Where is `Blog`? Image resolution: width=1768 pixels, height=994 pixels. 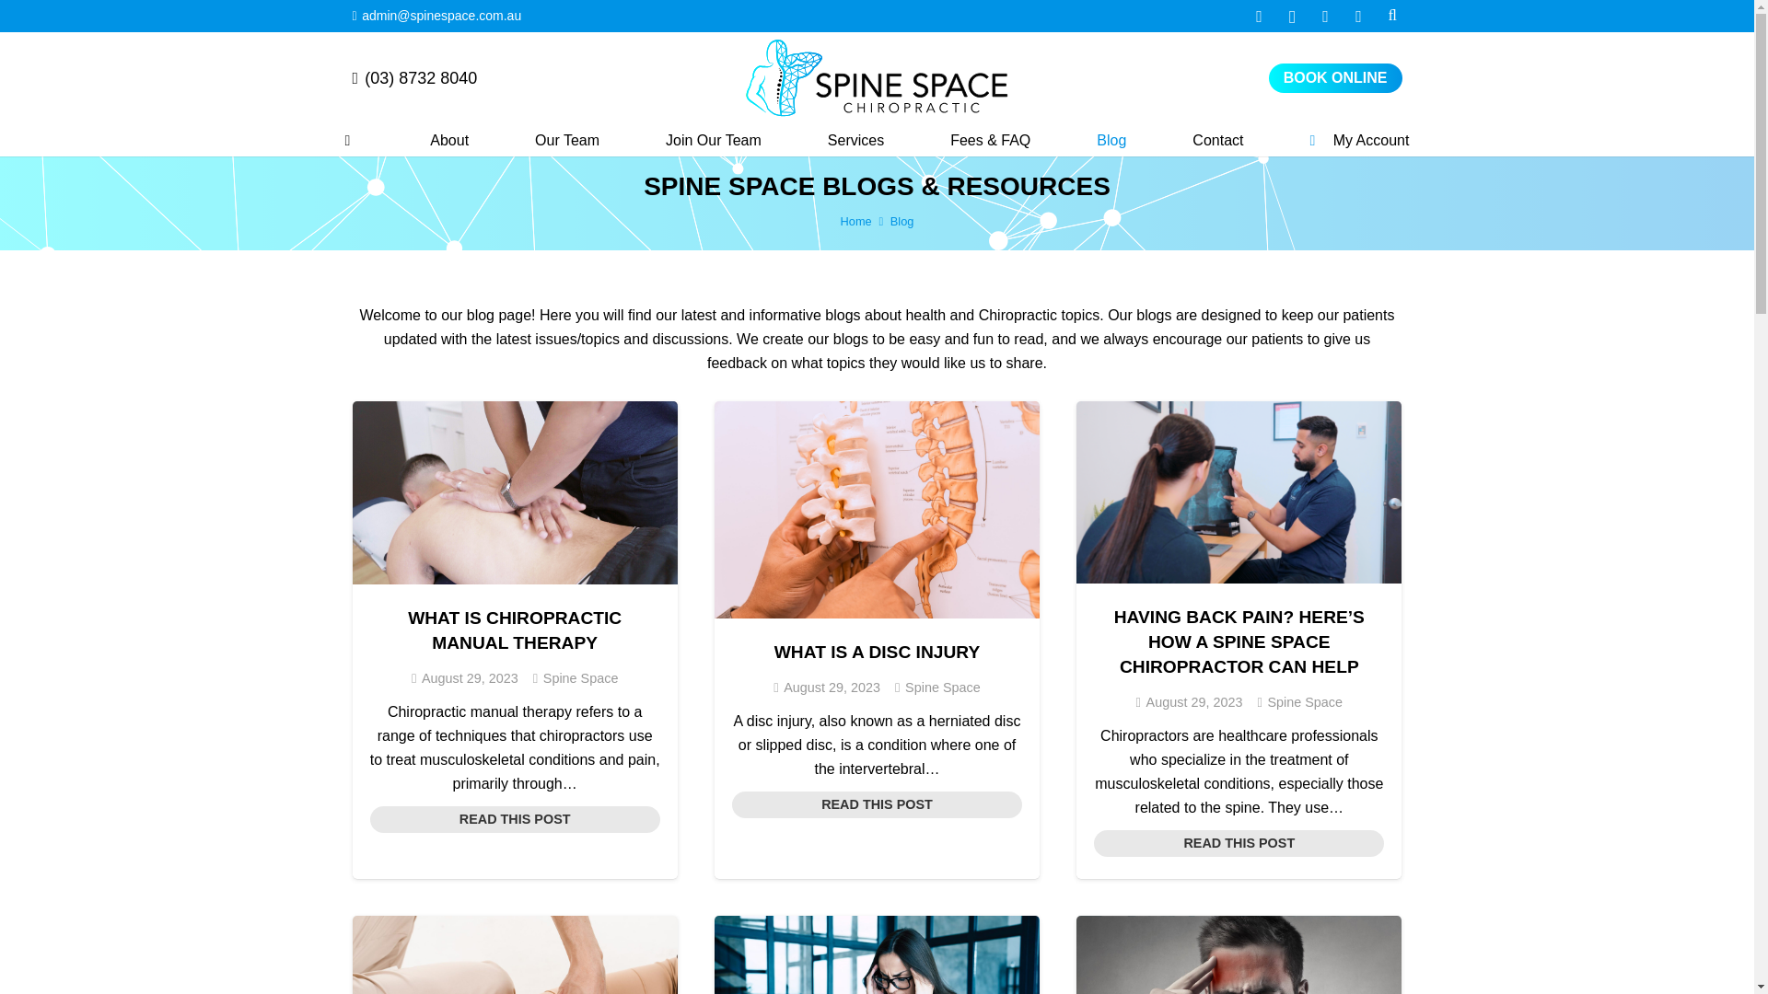
Blog is located at coordinates (1111, 141).